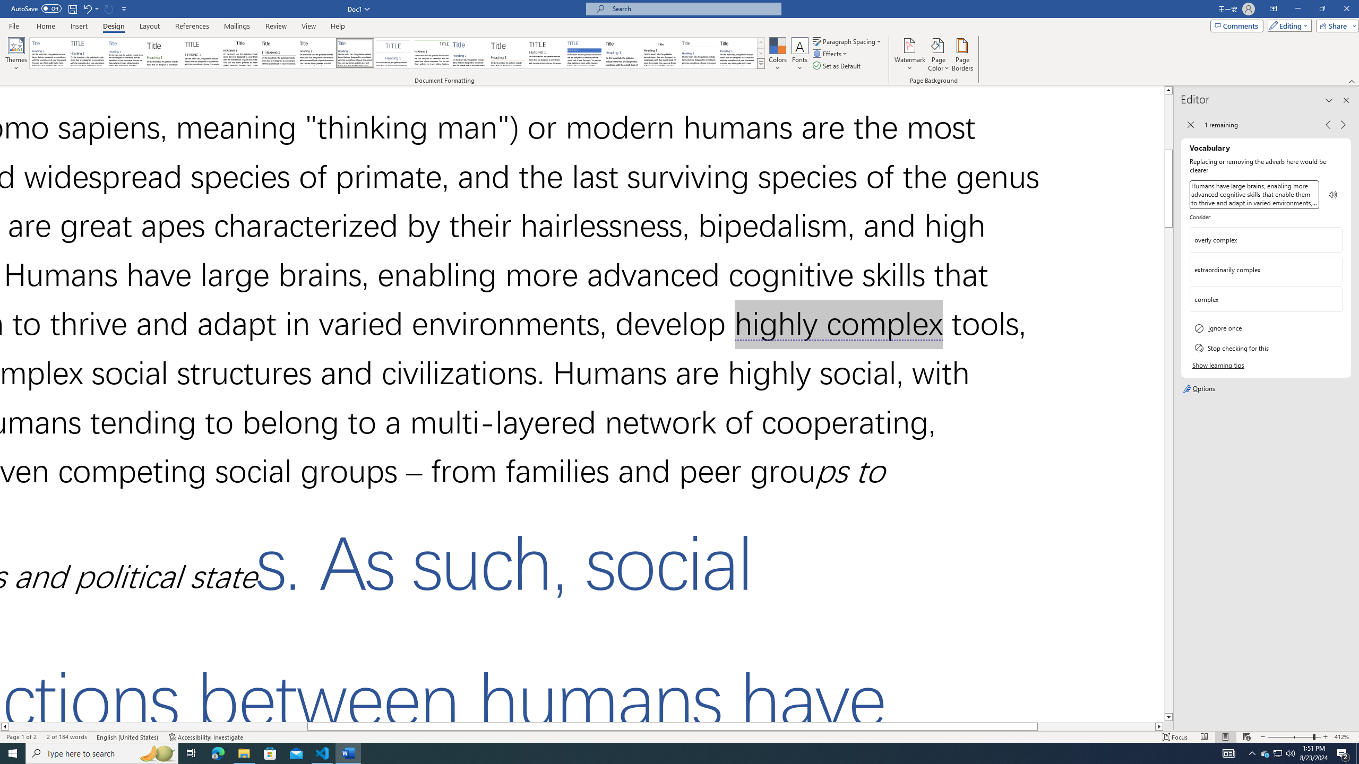 This screenshot has width=1359, height=764. What do you see at coordinates (1258, 270) in the screenshot?
I see `extraordinarily complex` at bounding box center [1258, 270].